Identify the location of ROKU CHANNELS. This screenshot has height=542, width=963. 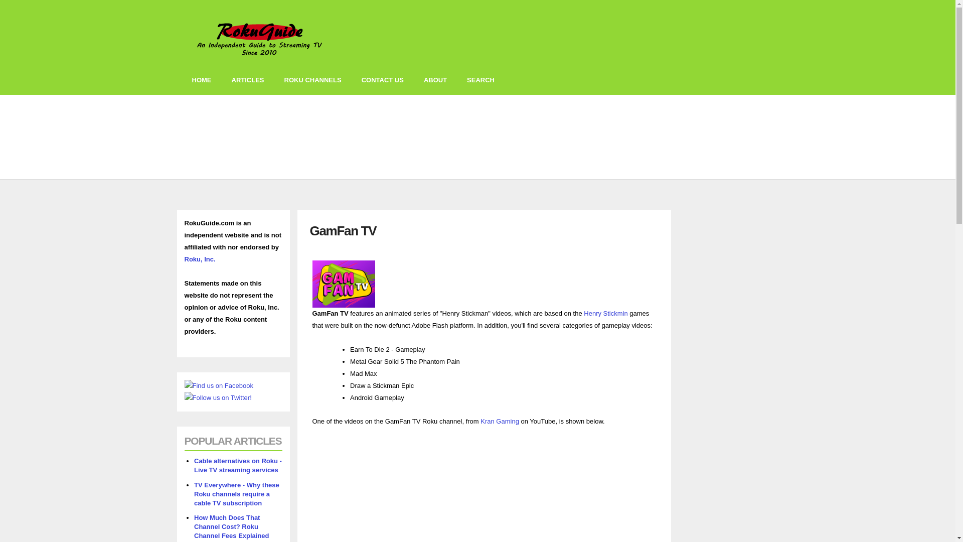
(312, 80).